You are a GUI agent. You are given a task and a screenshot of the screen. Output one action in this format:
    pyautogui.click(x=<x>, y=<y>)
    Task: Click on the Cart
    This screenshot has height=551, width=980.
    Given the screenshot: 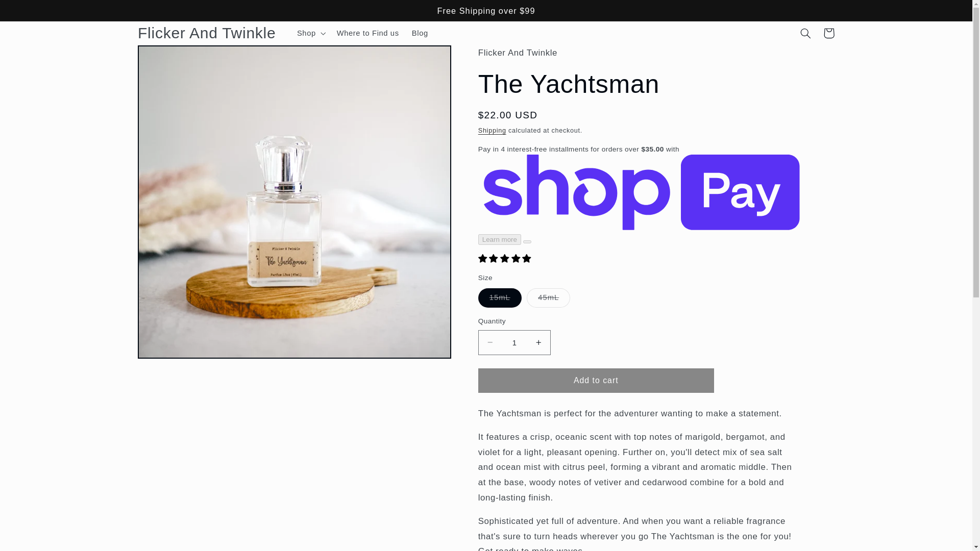 What is the action you would take?
    pyautogui.click(x=829, y=33)
    